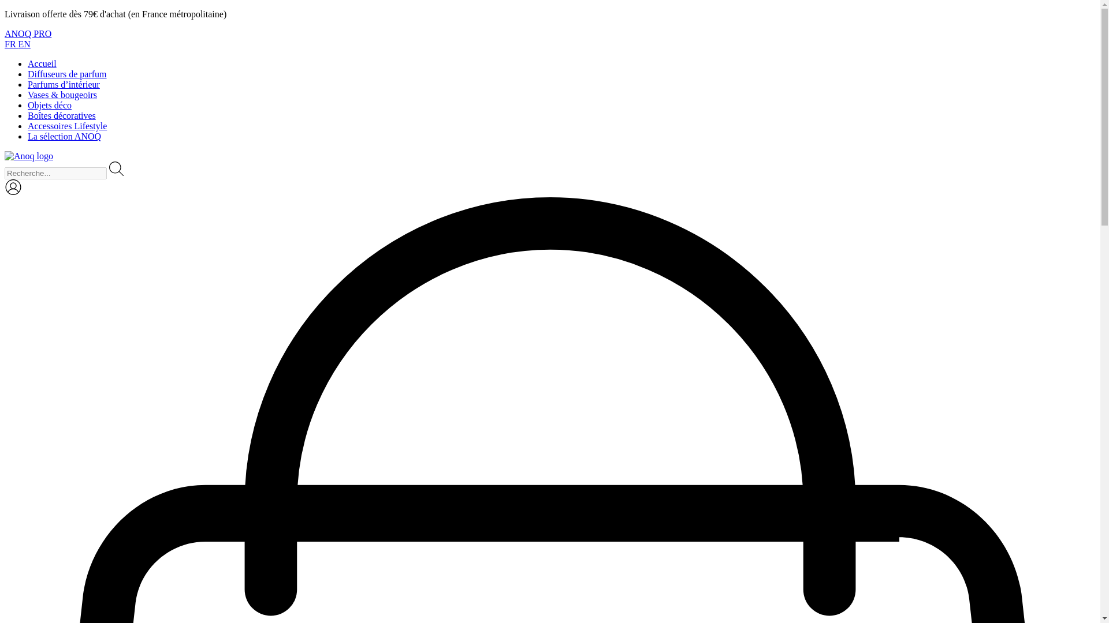  What do you see at coordinates (28, 33) in the screenshot?
I see `ANOQ PRO` at bounding box center [28, 33].